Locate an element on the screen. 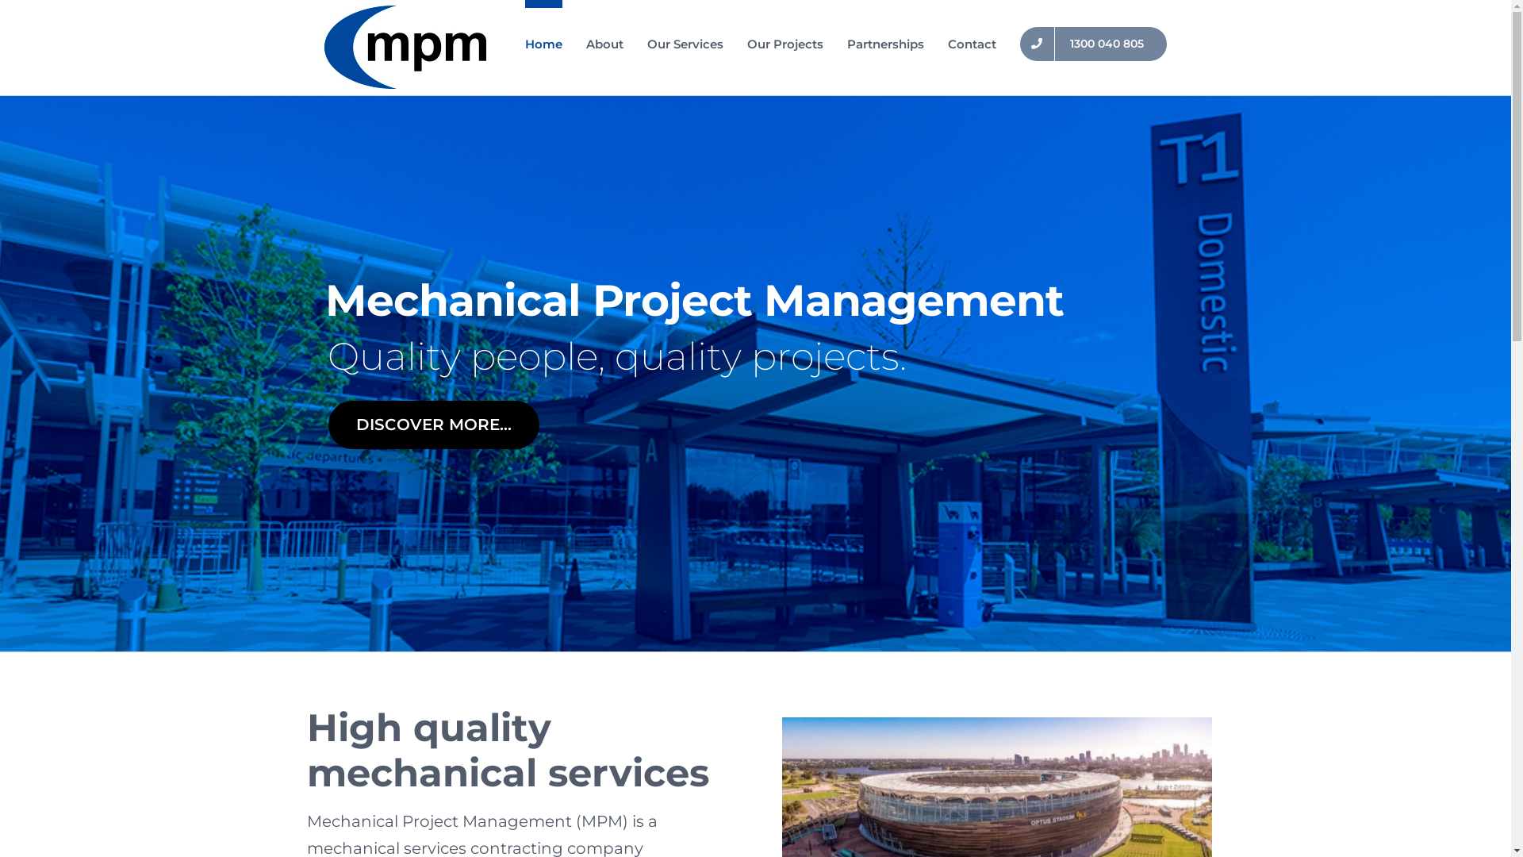  Partnerships is located at coordinates (885, 40).